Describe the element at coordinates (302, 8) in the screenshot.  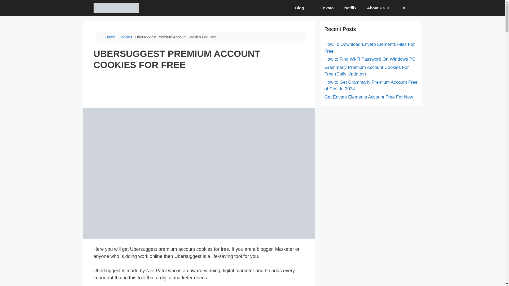
I see `Blog` at that location.